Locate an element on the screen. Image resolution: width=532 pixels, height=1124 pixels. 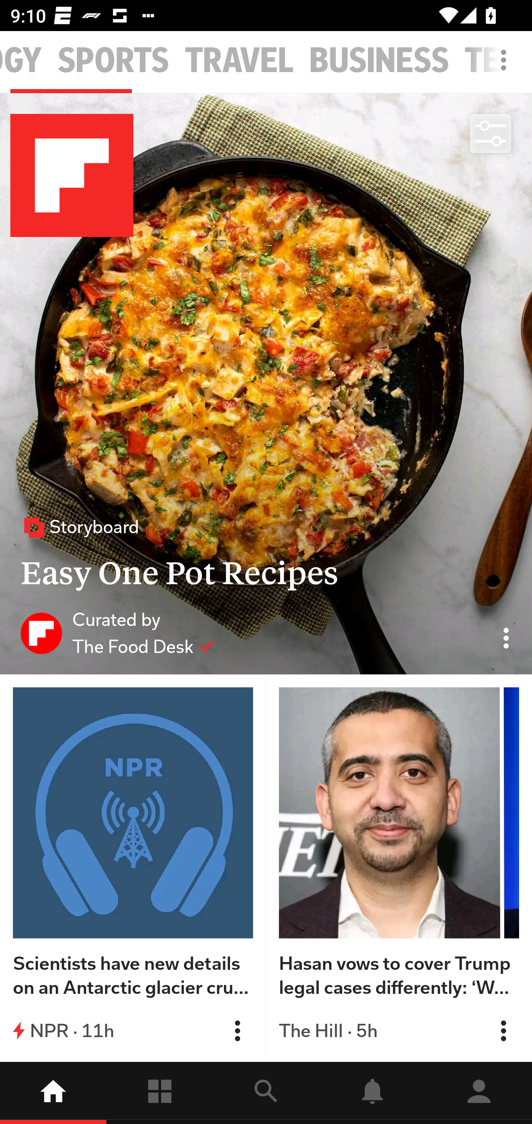
The Hill · 5h Flip into Magazine is located at coordinates (399, 1030).